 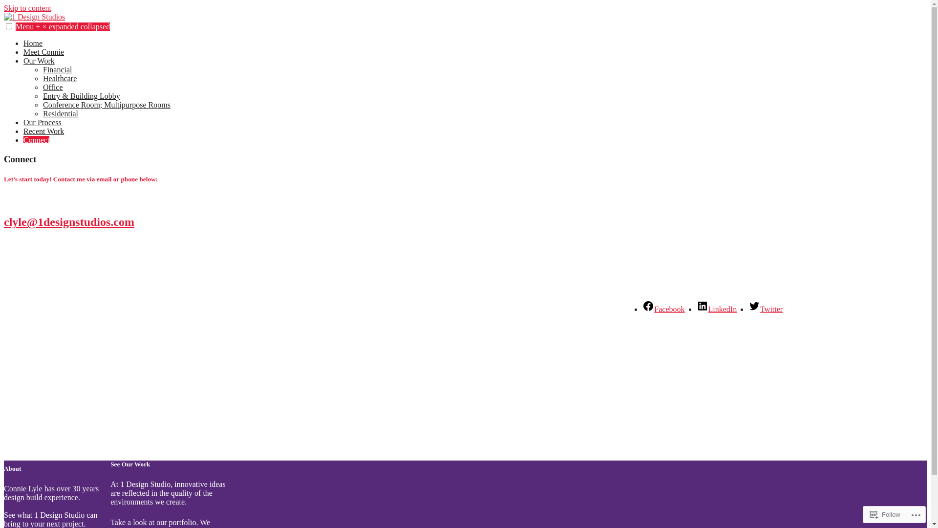 I want to click on Our Work, so click(x=39, y=61).